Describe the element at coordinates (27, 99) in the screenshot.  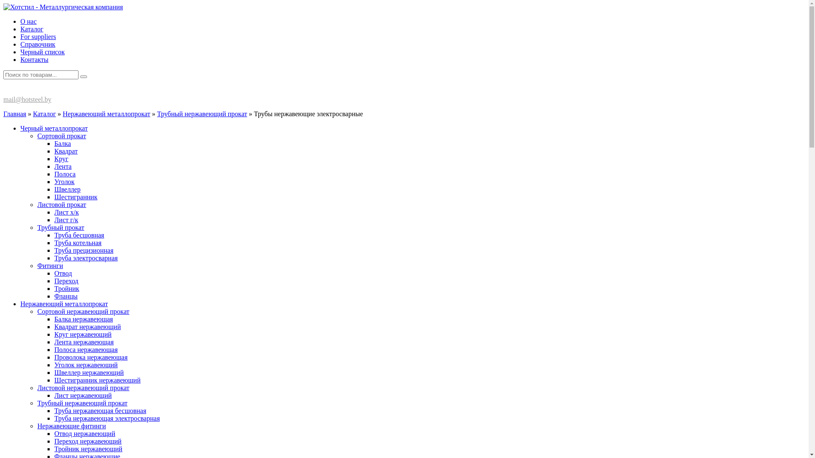
I see `mail@hotsteel.by` at that location.